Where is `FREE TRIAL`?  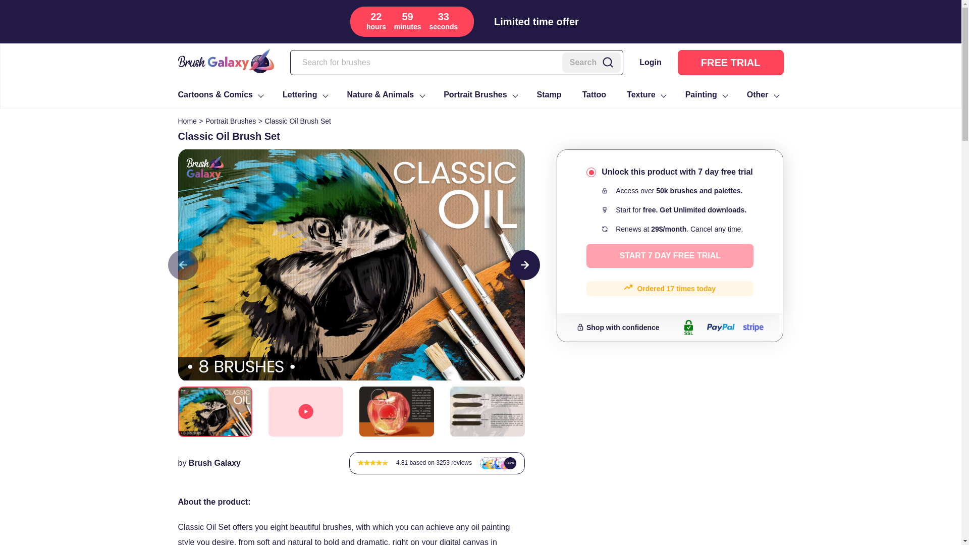 FREE TRIAL is located at coordinates (731, 63).